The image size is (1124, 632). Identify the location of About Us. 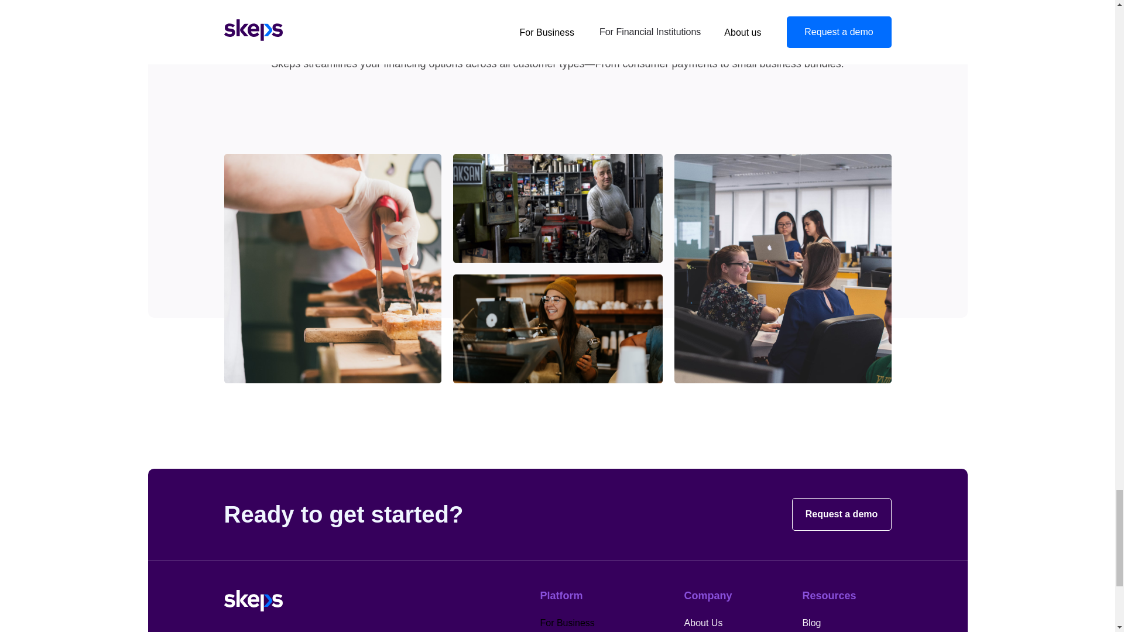
(704, 623).